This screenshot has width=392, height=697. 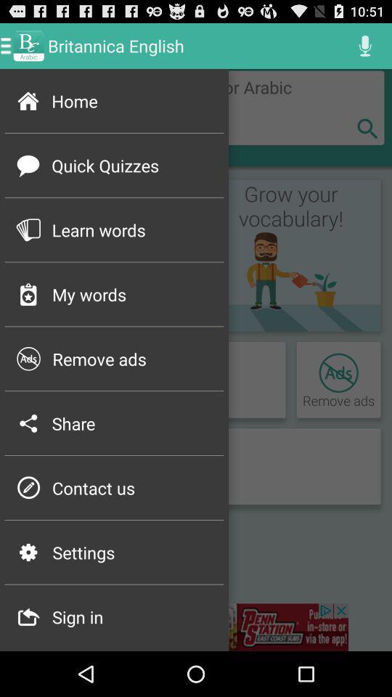 What do you see at coordinates (196, 627) in the screenshot?
I see `turn on icon to the right of a` at bounding box center [196, 627].